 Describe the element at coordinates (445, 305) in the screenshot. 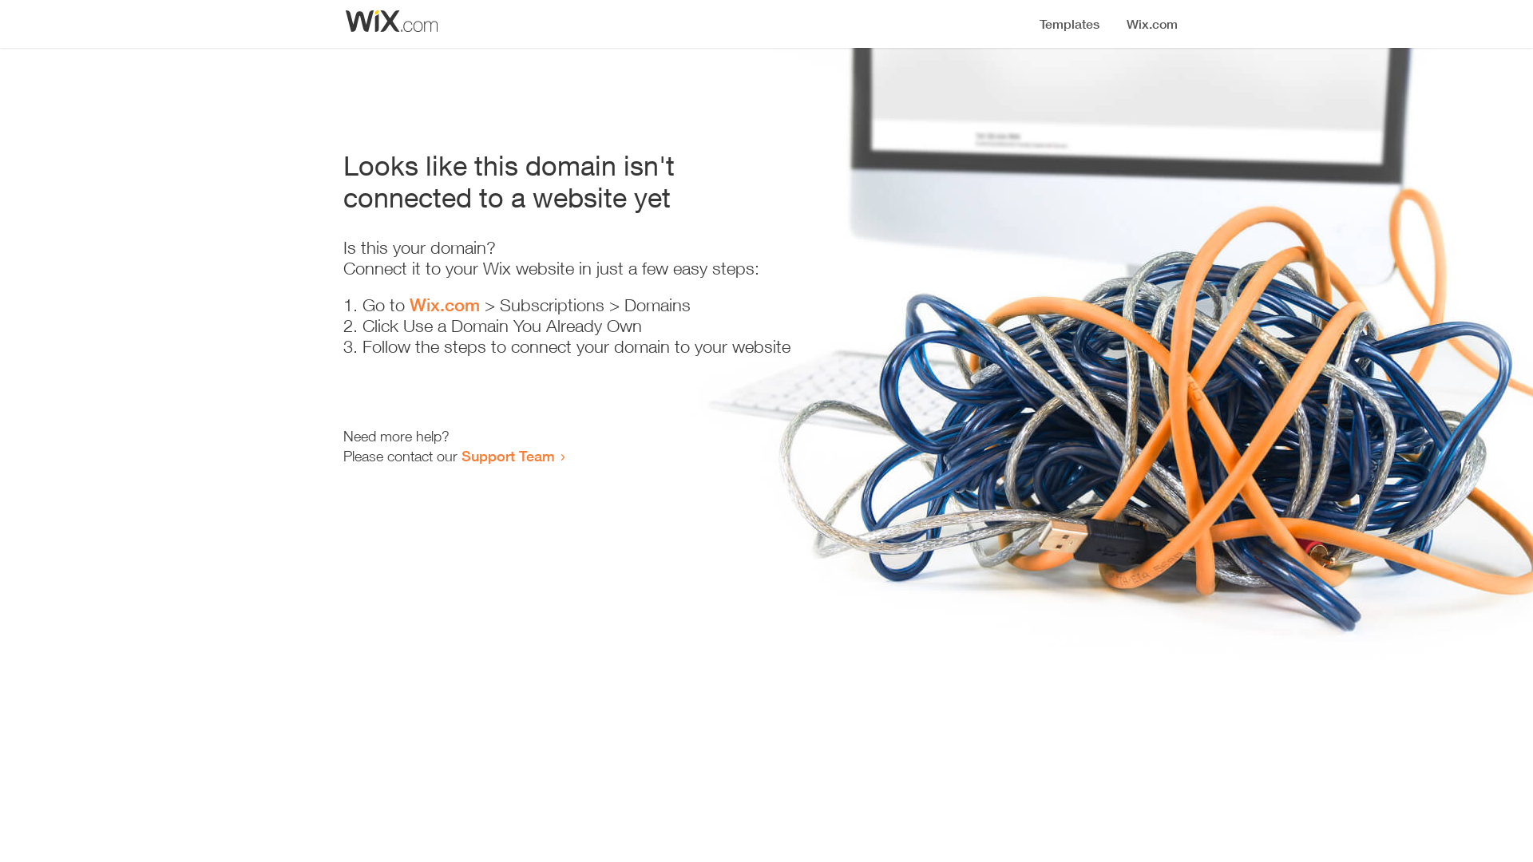

I see `Wix.com` at that location.